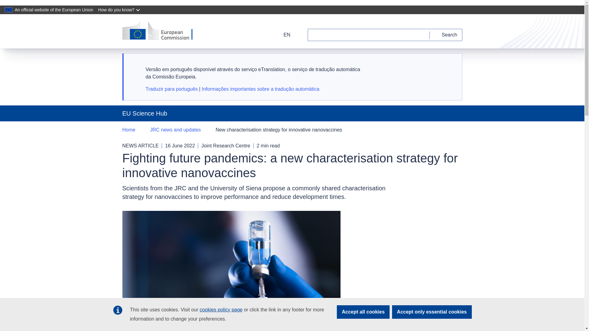 This screenshot has width=589, height=331. Describe the element at coordinates (120, 10) in the screenshot. I see `How do you know?` at that location.